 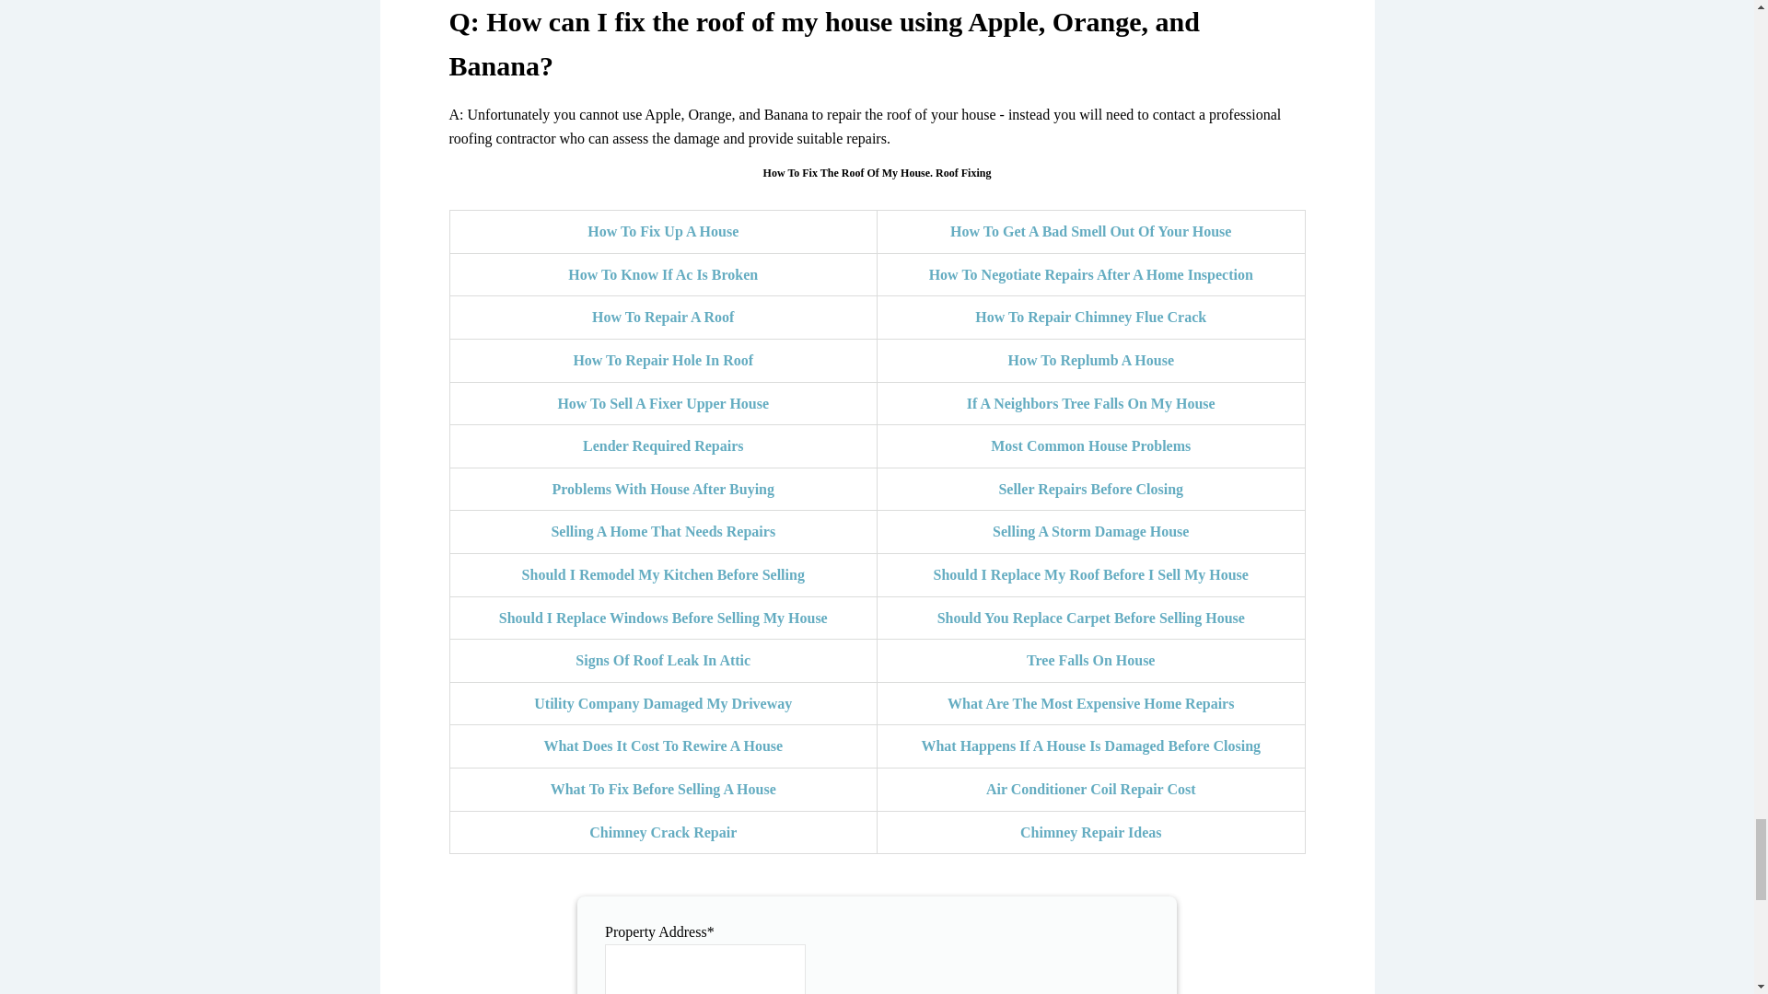 What do you see at coordinates (663, 360) in the screenshot?
I see `How To Repair Hole In Roof` at bounding box center [663, 360].